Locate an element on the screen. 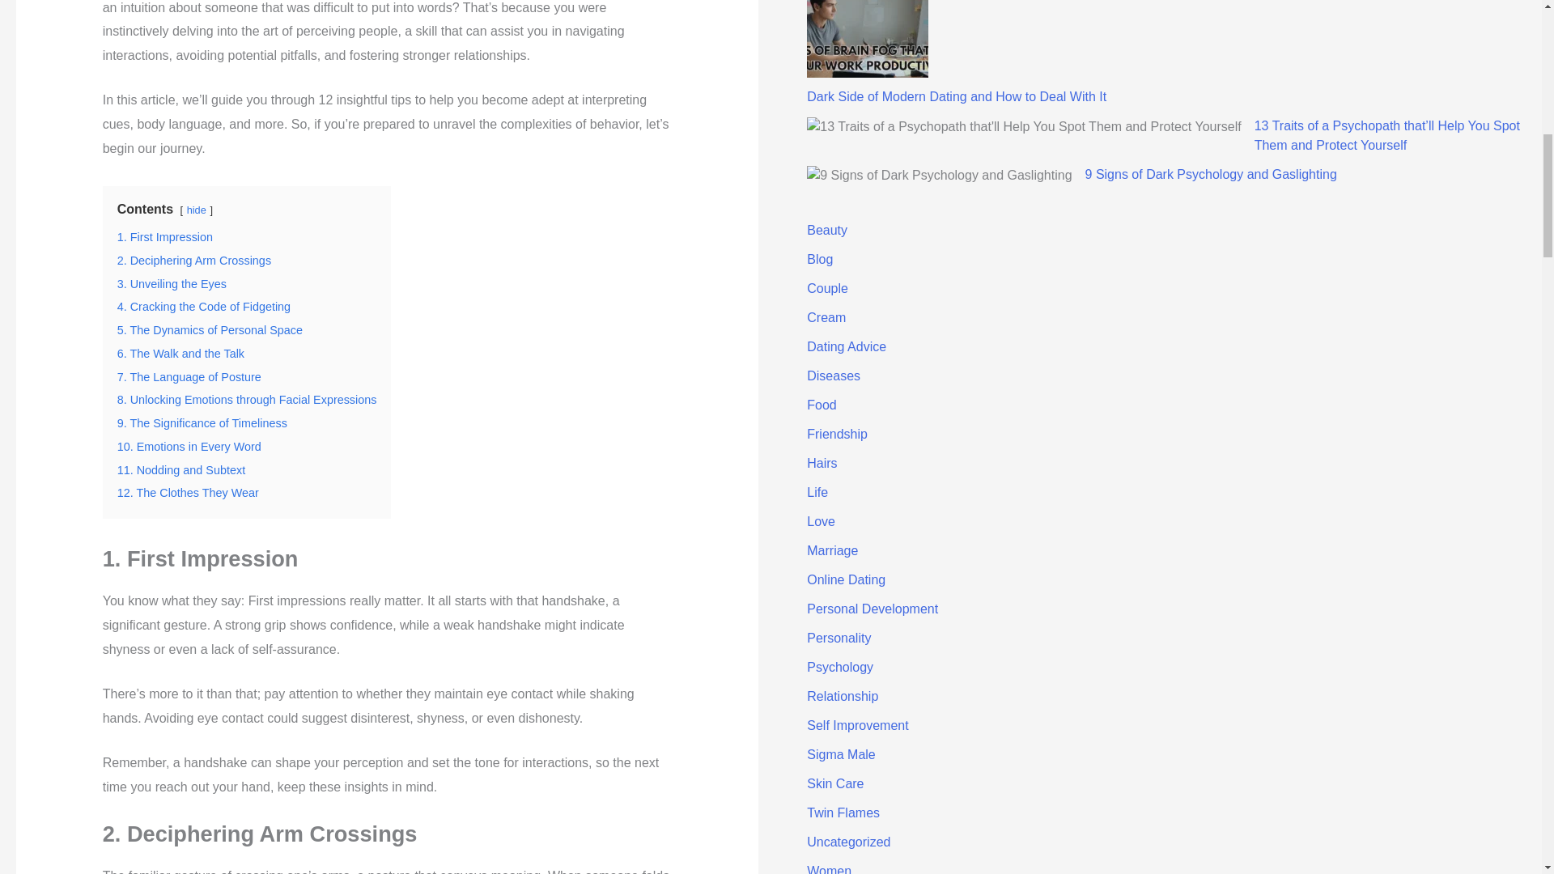 Image resolution: width=1554 pixels, height=874 pixels. 5. The Dynamics of Personal Space is located at coordinates (210, 329).